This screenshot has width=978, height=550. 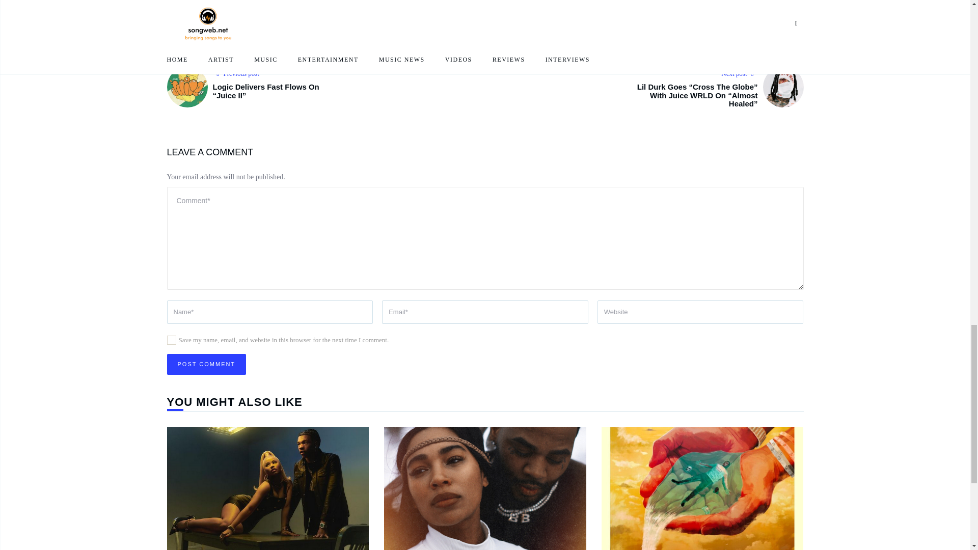 I want to click on Wolves, so click(x=313, y=28).